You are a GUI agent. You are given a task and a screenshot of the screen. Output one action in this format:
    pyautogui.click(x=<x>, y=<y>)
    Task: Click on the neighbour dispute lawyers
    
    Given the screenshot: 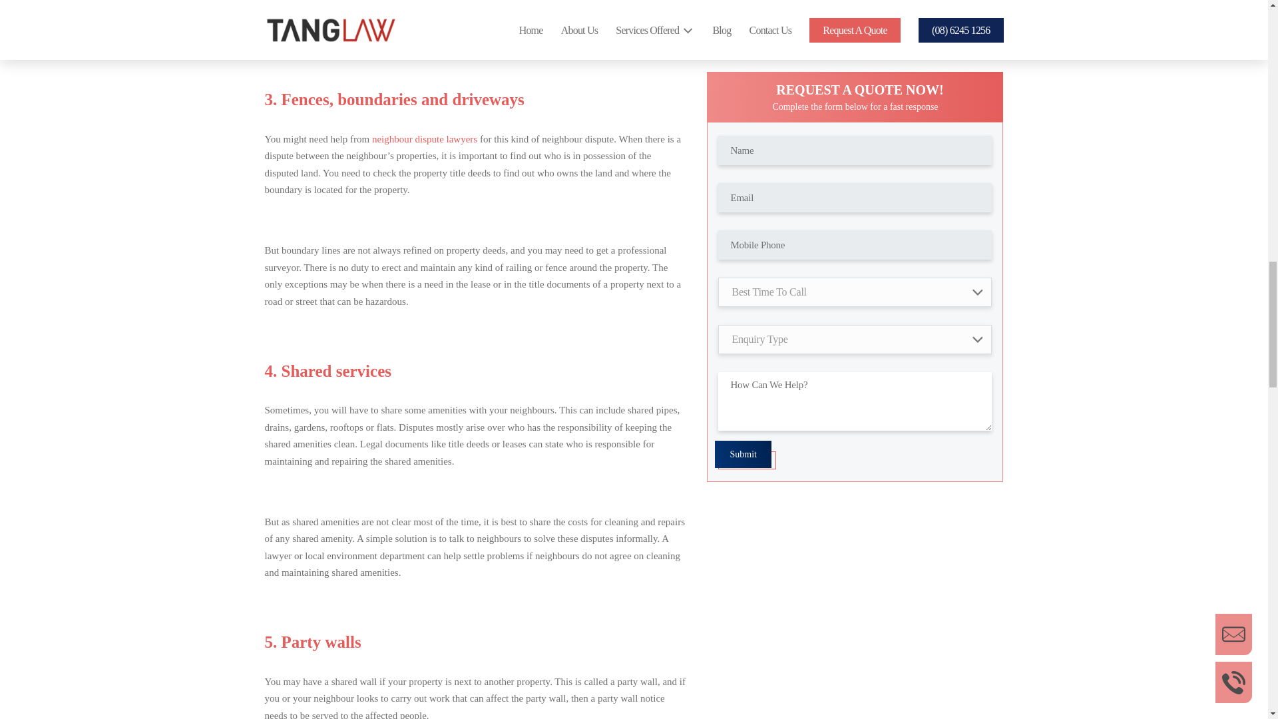 What is the action you would take?
    pyautogui.click(x=424, y=138)
    